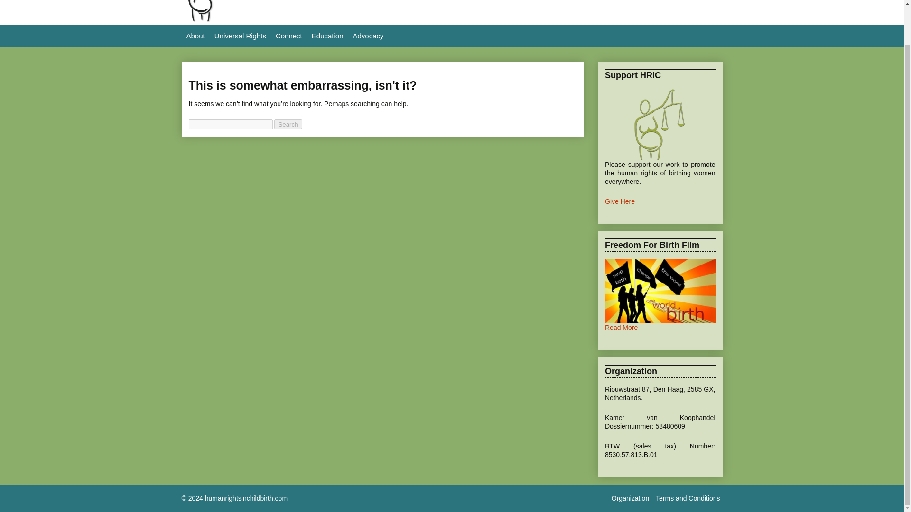 Image resolution: width=911 pixels, height=512 pixels. I want to click on Connect, so click(288, 36).